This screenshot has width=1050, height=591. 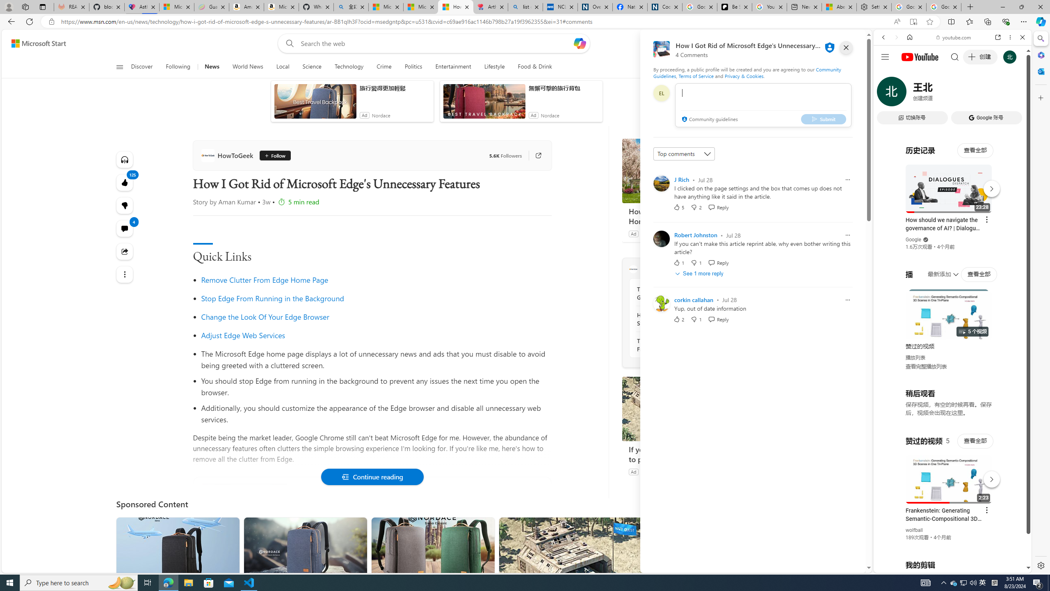 What do you see at coordinates (725, 67) in the screenshot?
I see `Personalize` at bounding box center [725, 67].